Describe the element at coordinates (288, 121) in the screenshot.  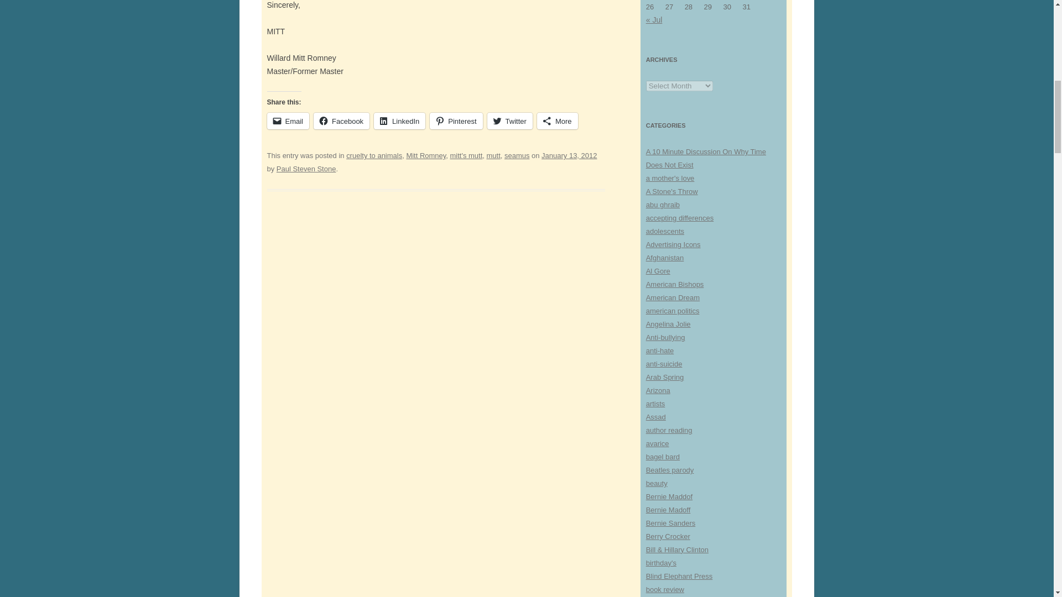
I see `Click to email a link to a friend` at that location.